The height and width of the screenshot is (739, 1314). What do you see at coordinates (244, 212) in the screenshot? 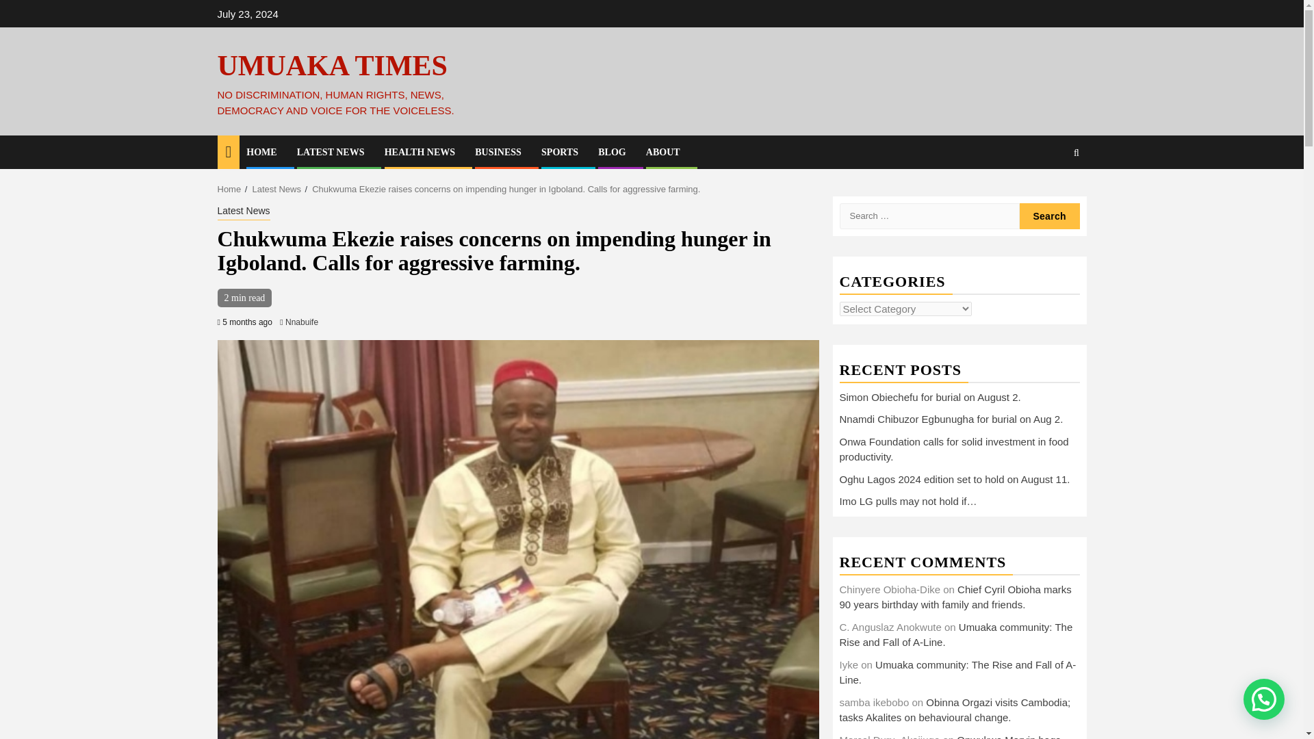
I see `Latest News` at bounding box center [244, 212].